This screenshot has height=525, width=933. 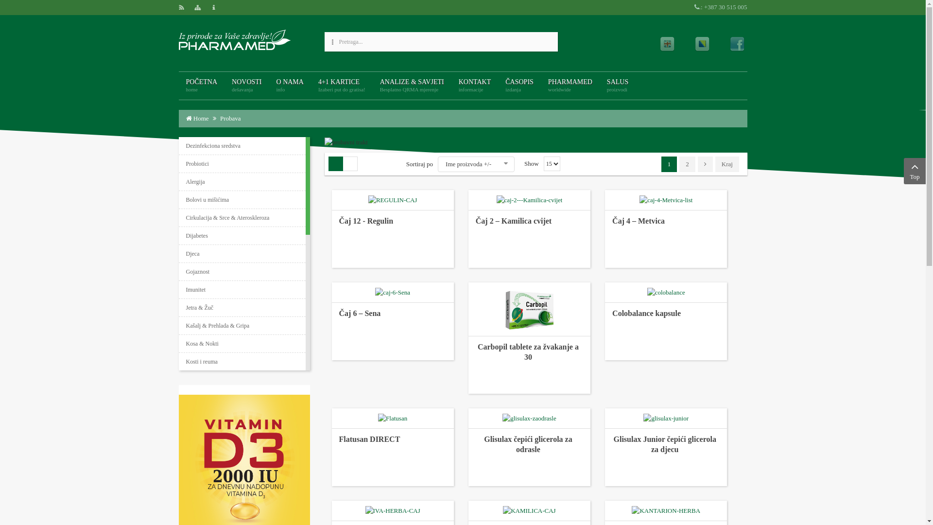 What do you see at coordinates (570, 86) in the screenshot?
I see `PHARMAMED
worldwide` at bounding box center [570, 86].